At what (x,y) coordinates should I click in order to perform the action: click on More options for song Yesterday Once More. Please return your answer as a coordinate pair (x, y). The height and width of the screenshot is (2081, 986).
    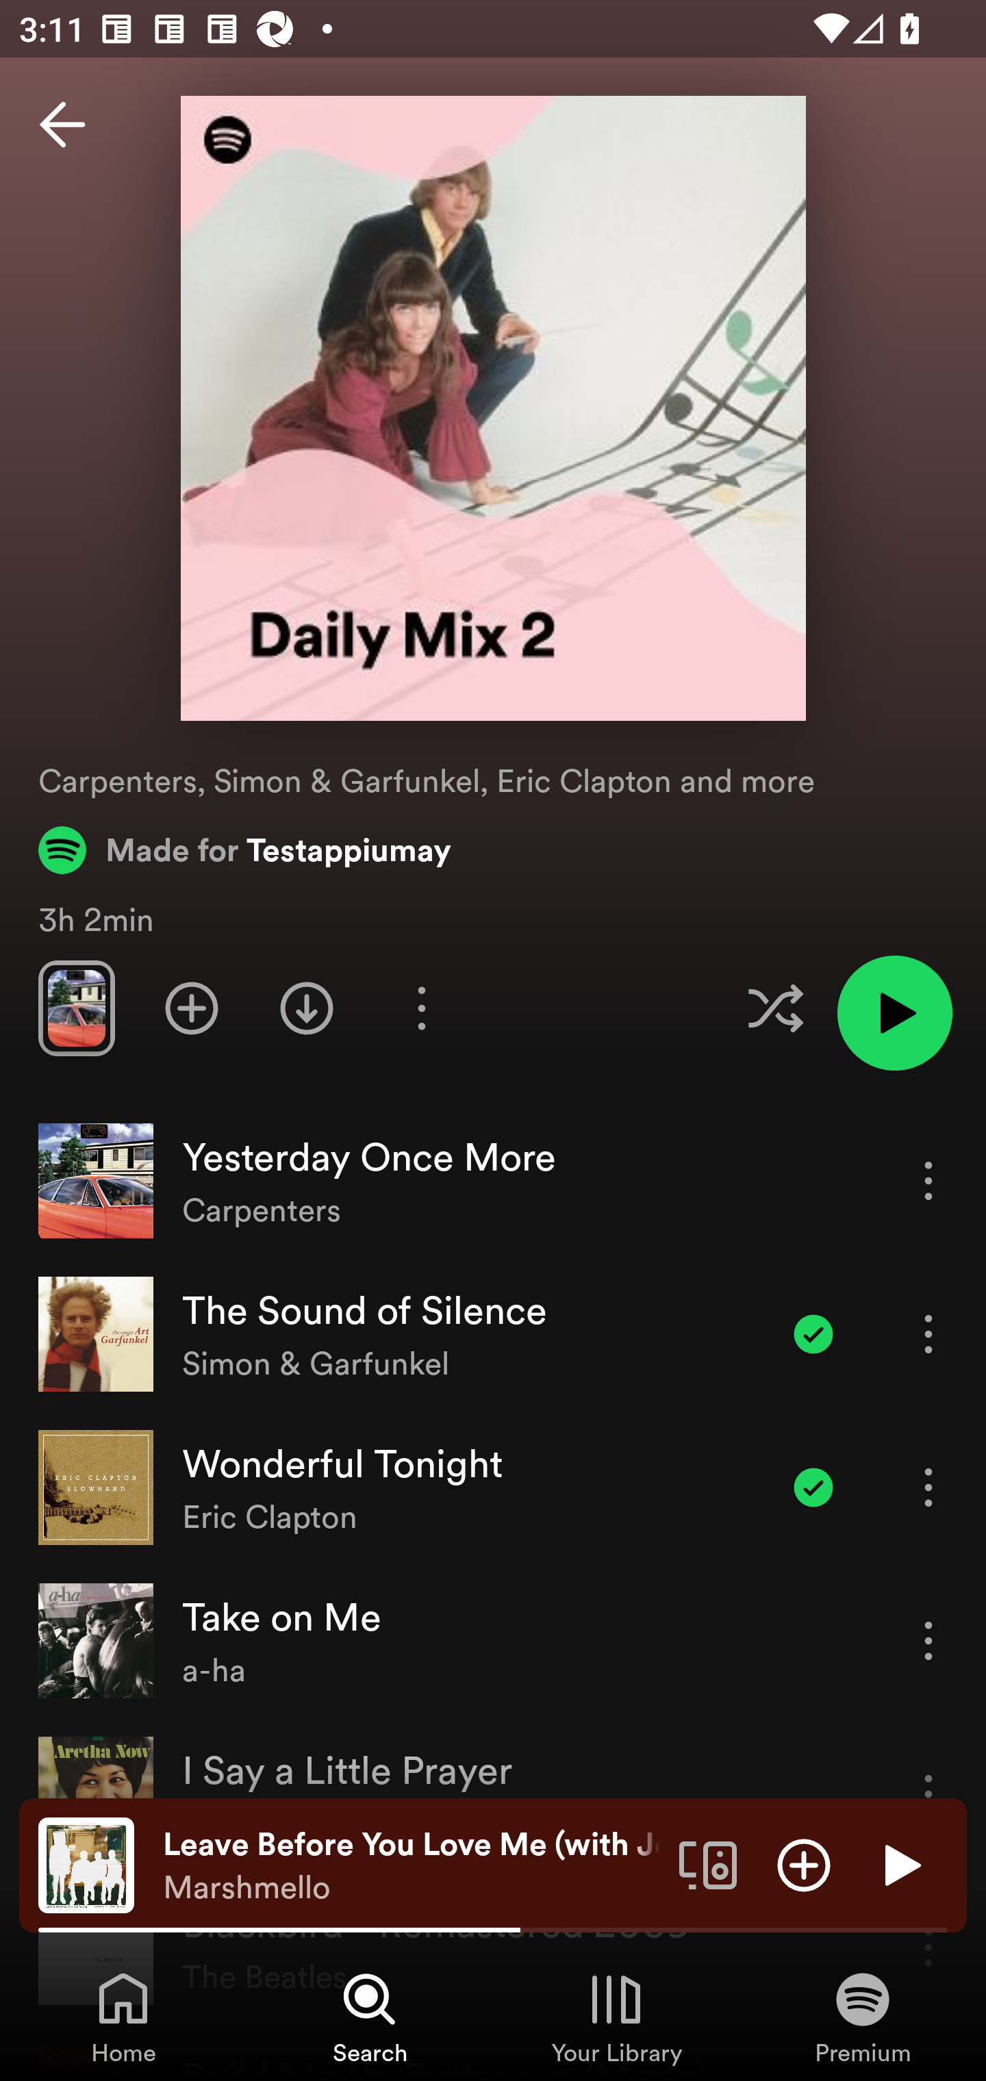
    Looking at the image, I should click on (928, 1180).